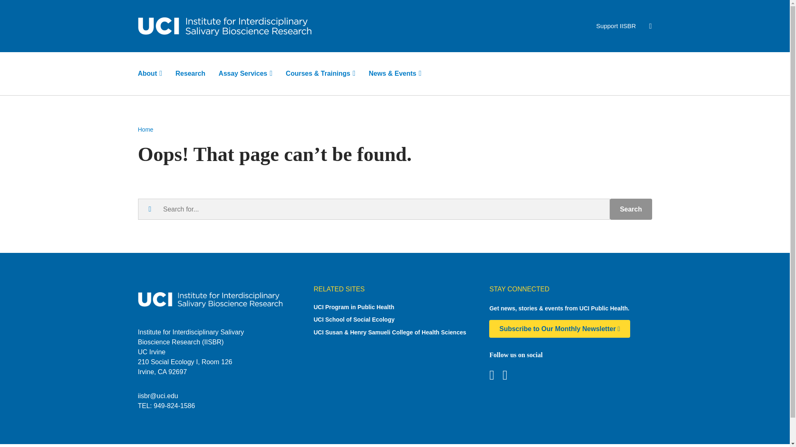  Describe the element at coordinates (395, 307) in the screenshot. I see `UCI Program in Public Health` at that location.